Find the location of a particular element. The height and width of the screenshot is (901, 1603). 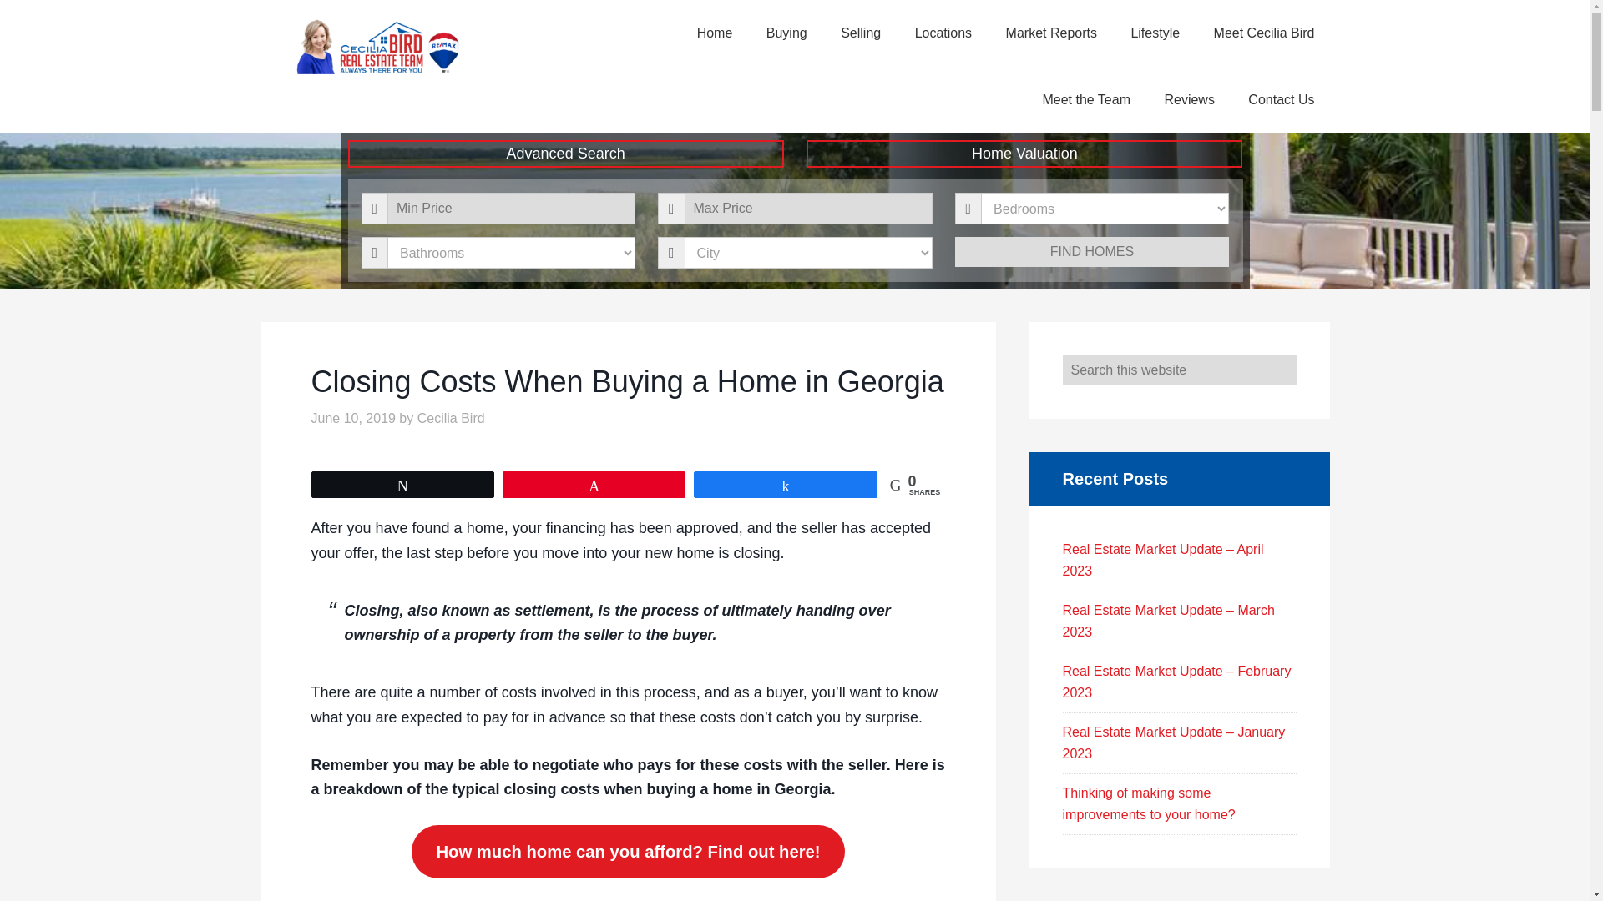

Locations is located at coordinates (943, 33).